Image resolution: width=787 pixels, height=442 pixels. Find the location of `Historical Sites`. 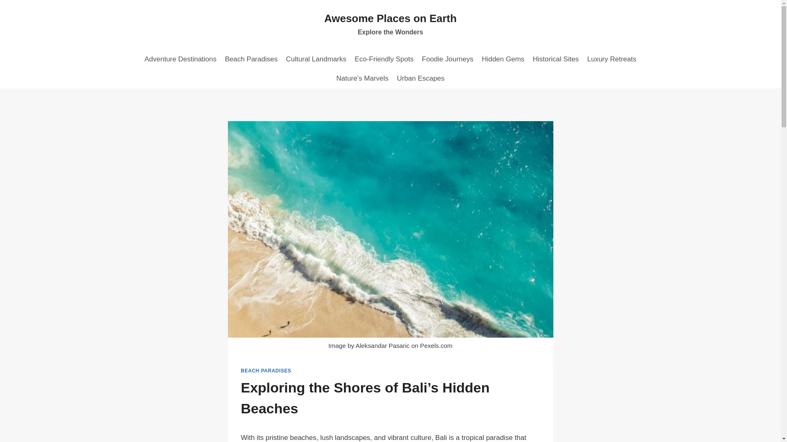

Historical Sites is located at coordinates (503, 59).